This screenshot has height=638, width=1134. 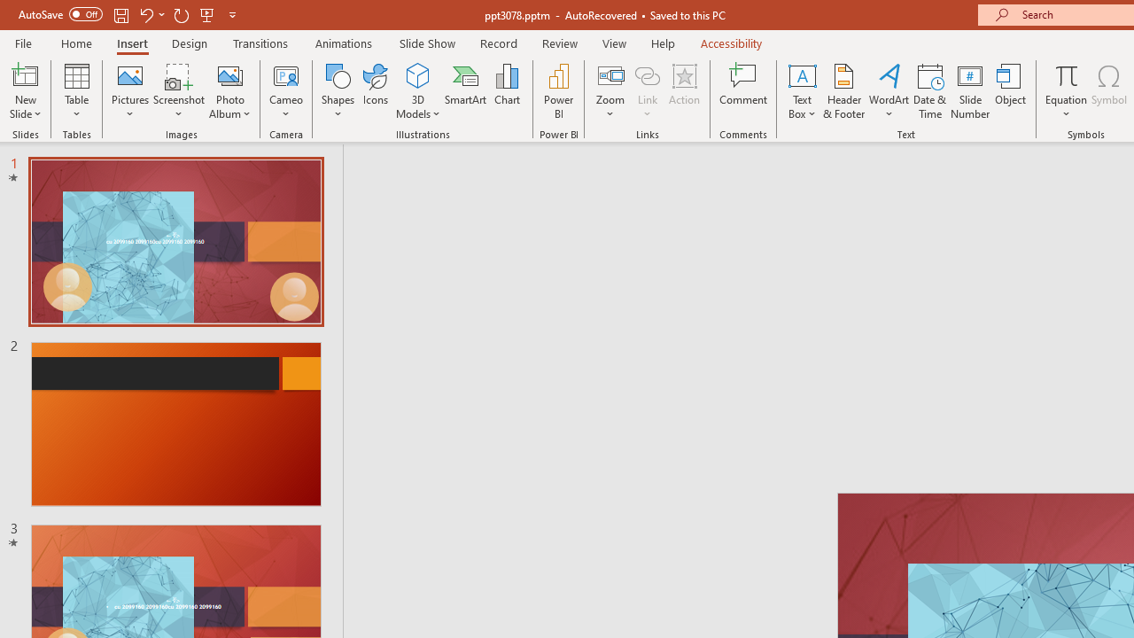 What do you see at coordinates (558, 90) in the screenshot?
I see `Power BI` at bounding box center [558, 90].